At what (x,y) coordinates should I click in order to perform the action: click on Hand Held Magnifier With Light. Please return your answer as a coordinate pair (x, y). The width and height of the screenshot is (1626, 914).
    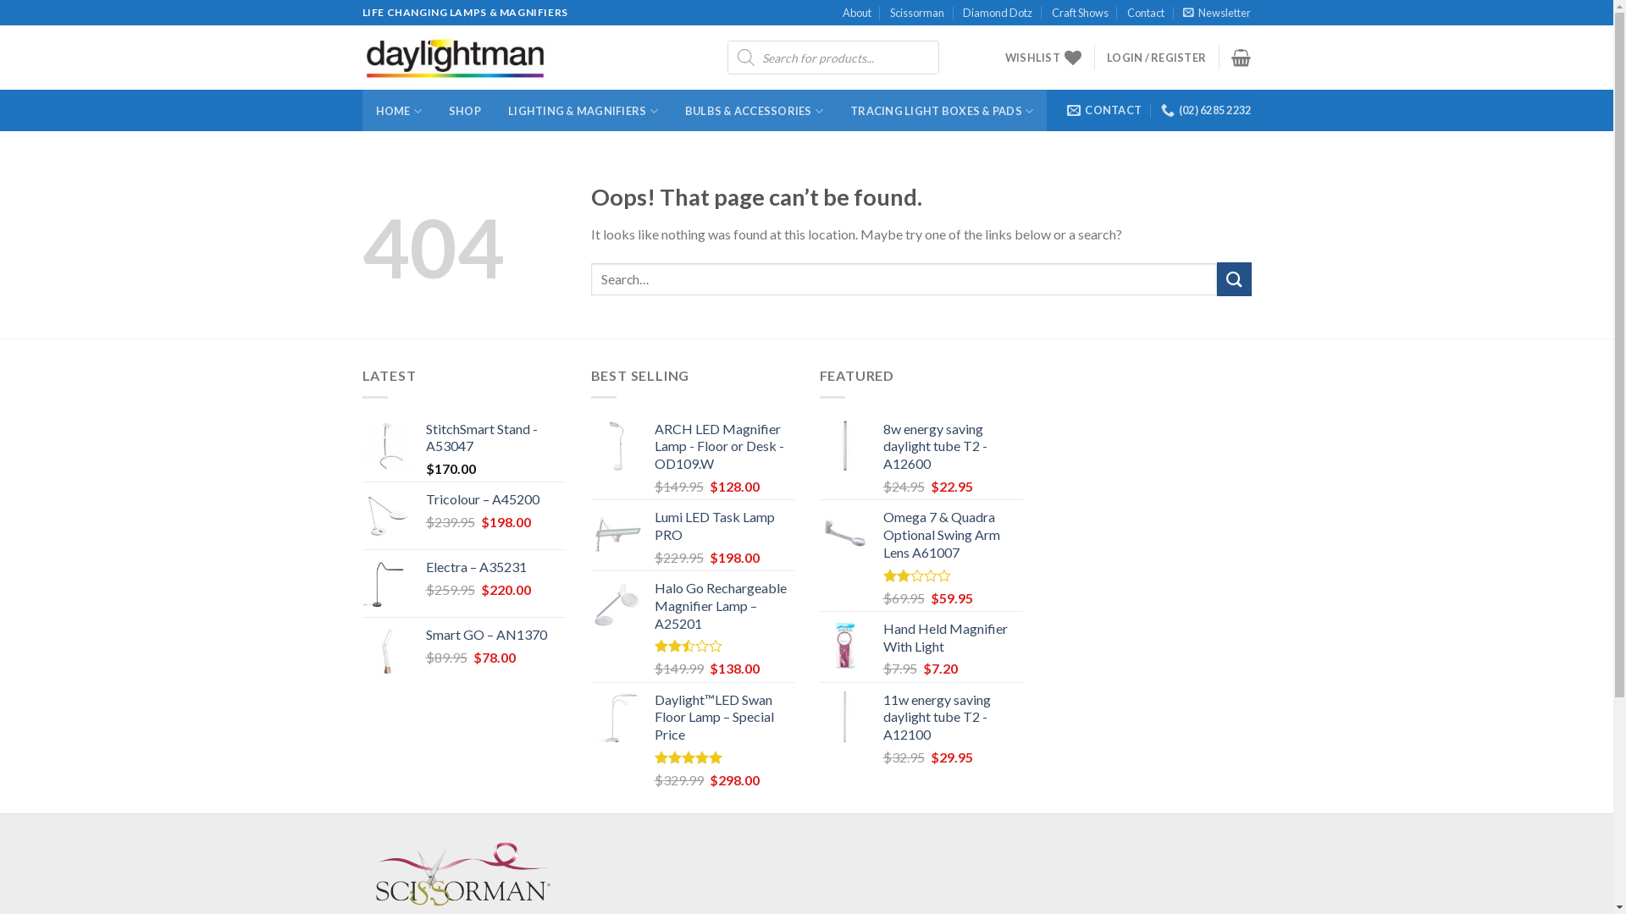
    Looking at the image, I should click on (952, 638).